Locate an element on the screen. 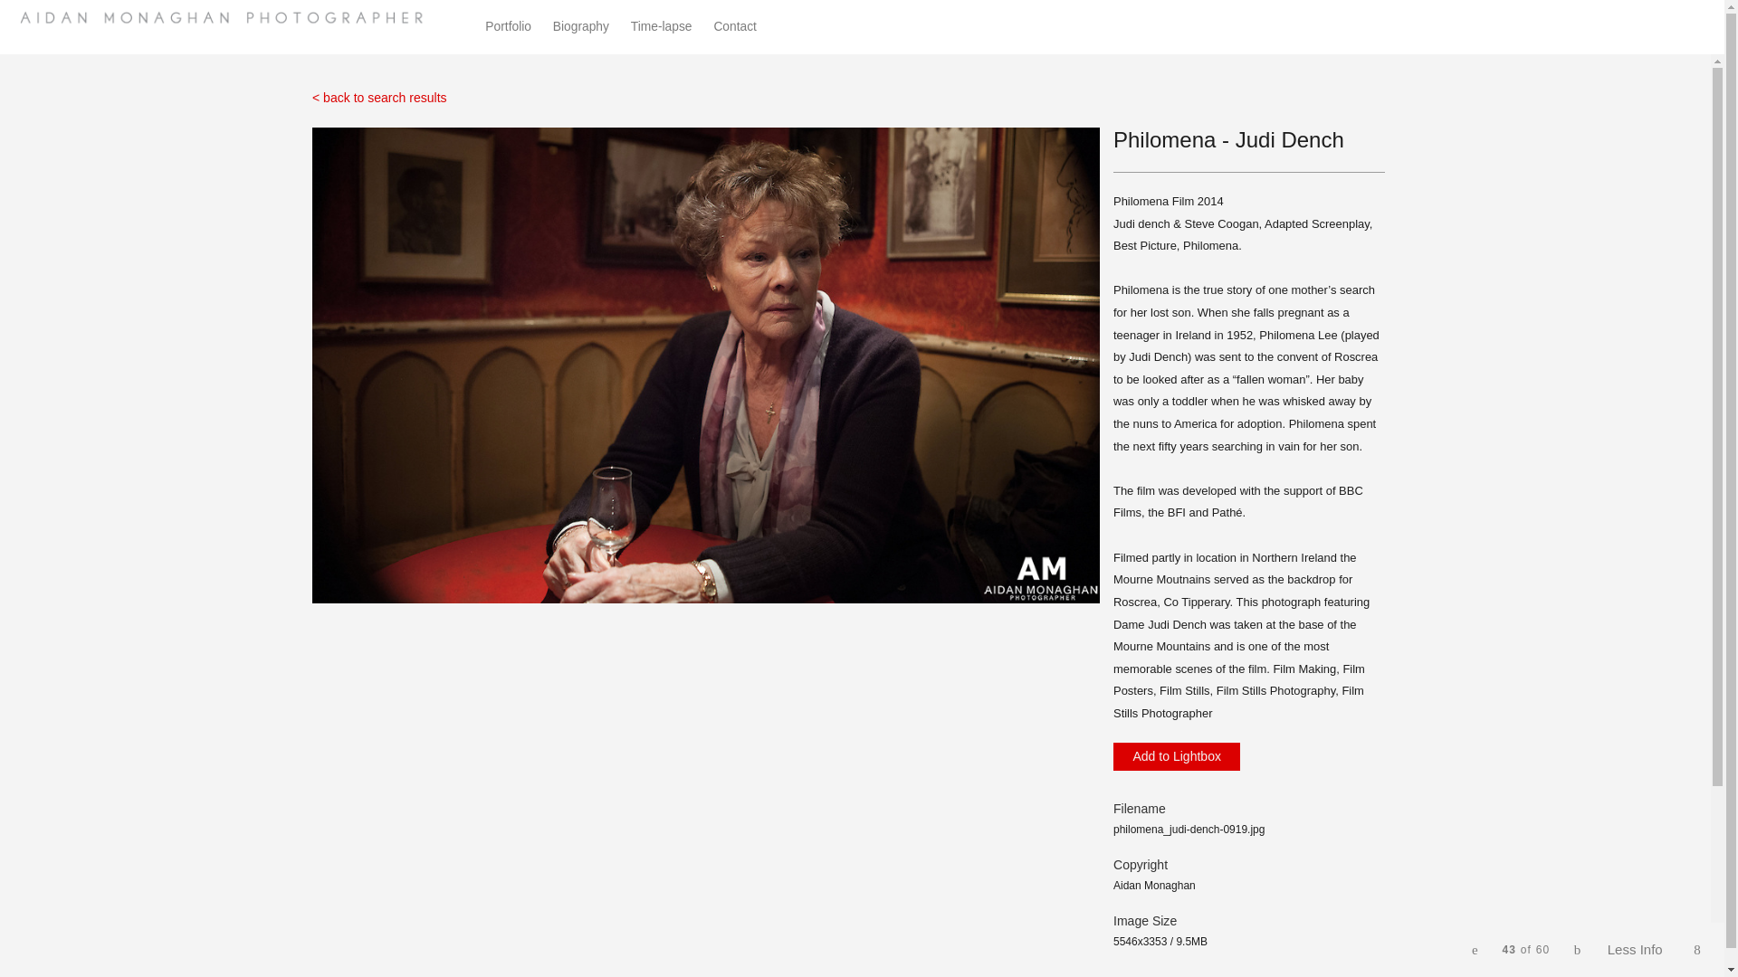 This screenshot has width=1738, height=977. Contact is located at coordinates (734, 25).